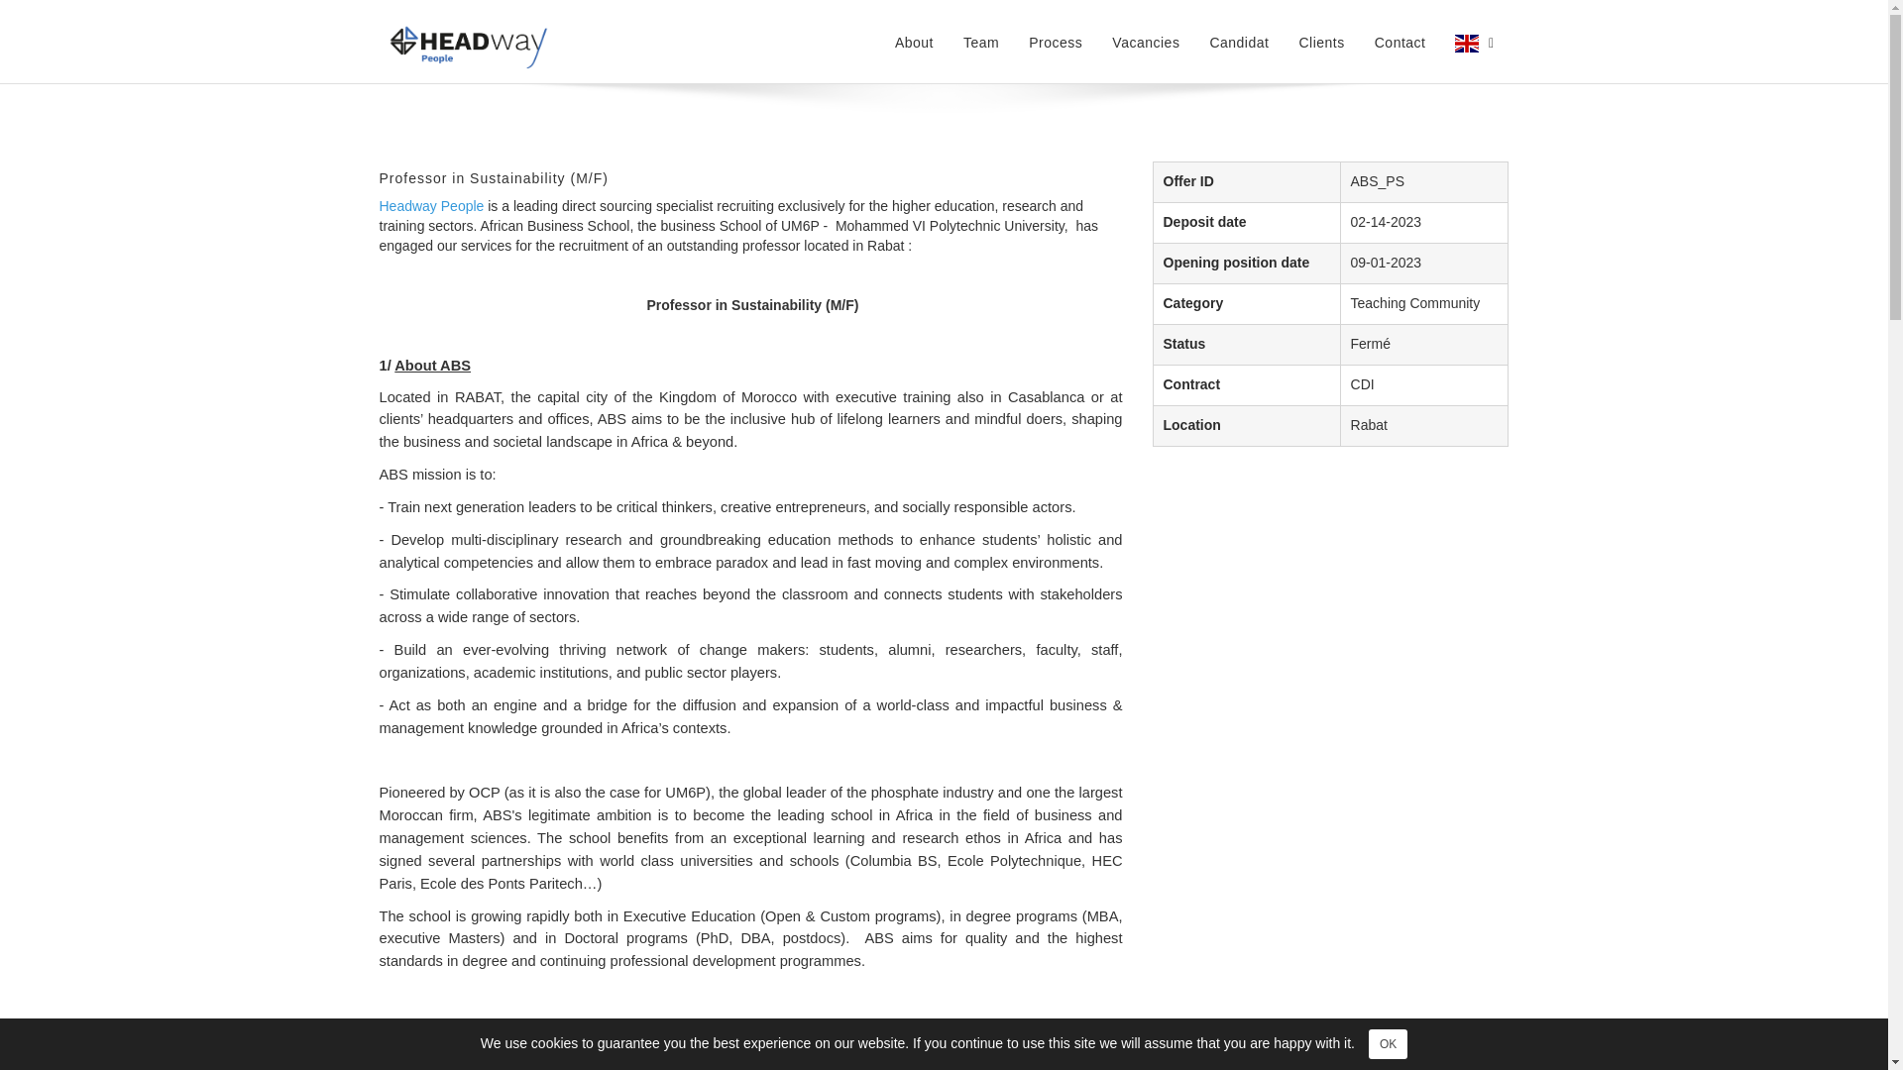  I want to click on Process, so click(1056, 42).